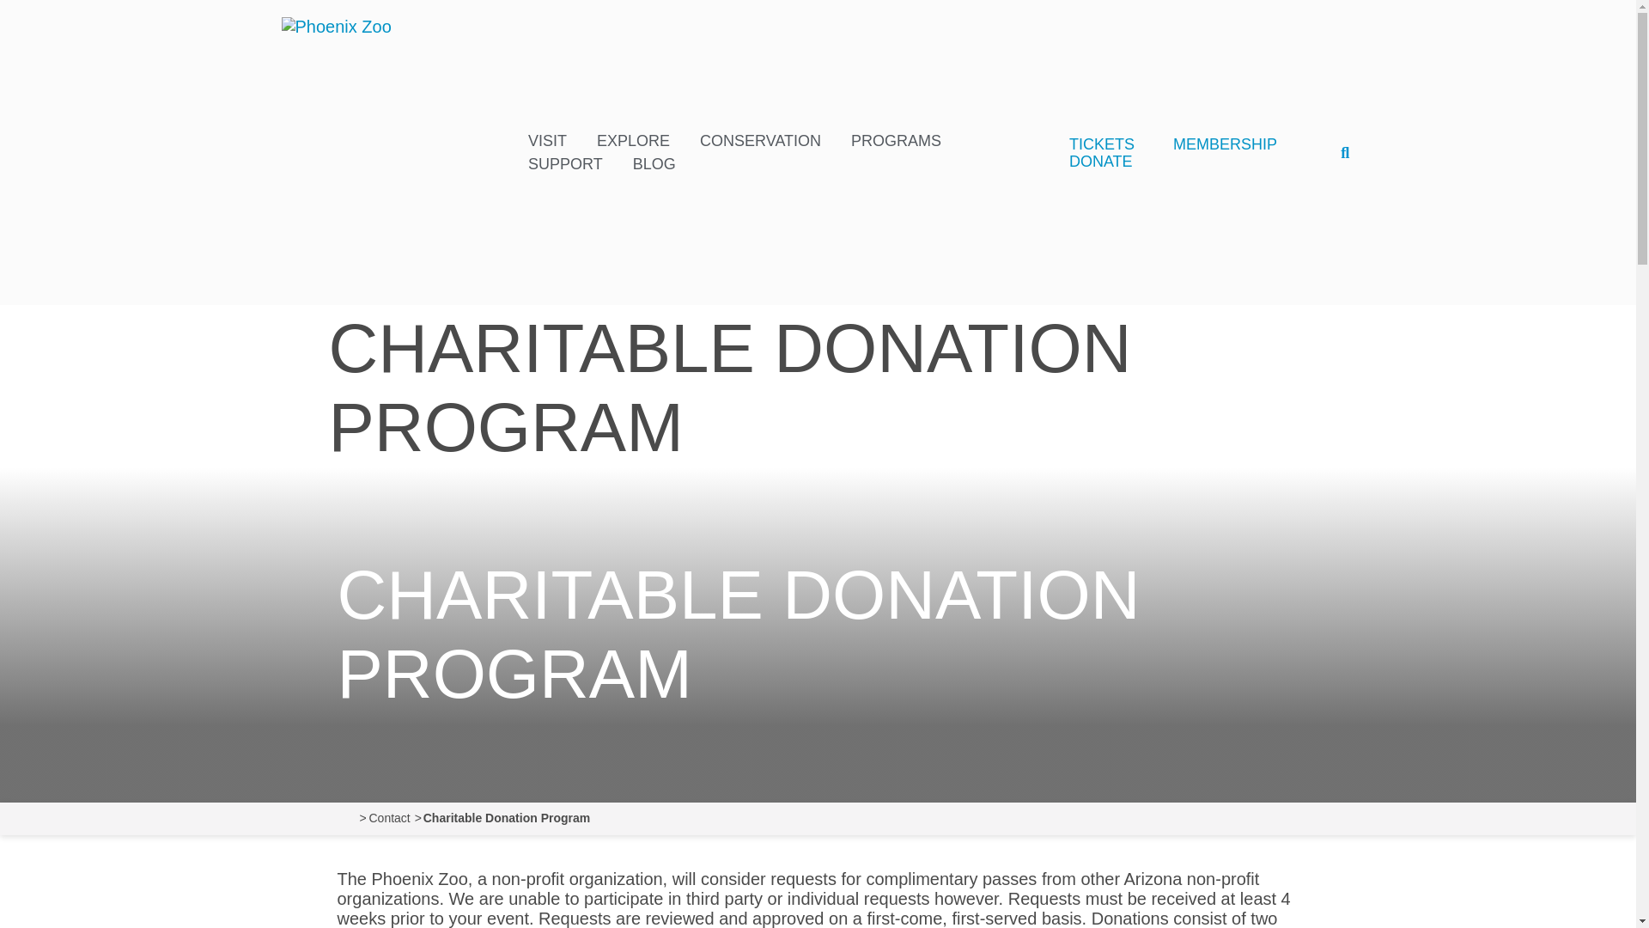  What do you see at coordinates (896, 141) in the screenshot?
I see `PROGRAMS` at bounding box center [896, 141].